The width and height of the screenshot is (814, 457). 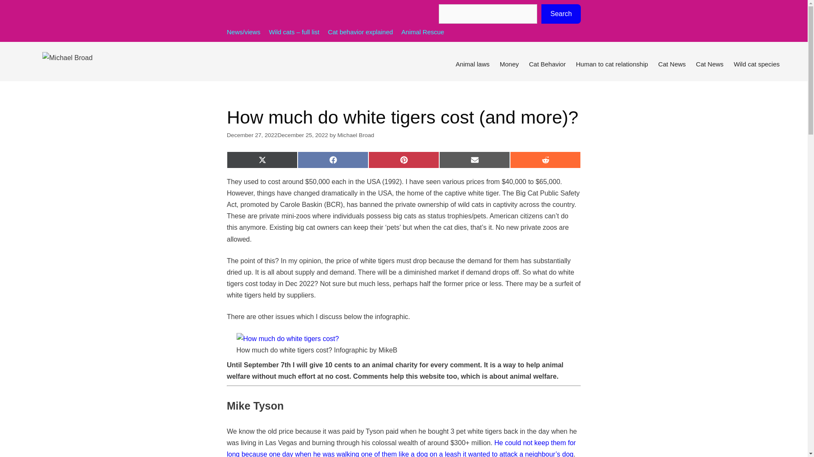 I want to click on Michael Broad, so click(x=356, y=135).